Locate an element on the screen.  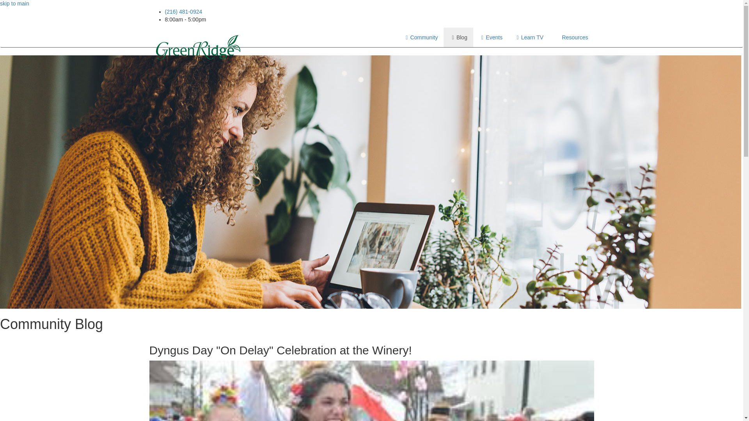
Community is located at coordinates (421, 37).